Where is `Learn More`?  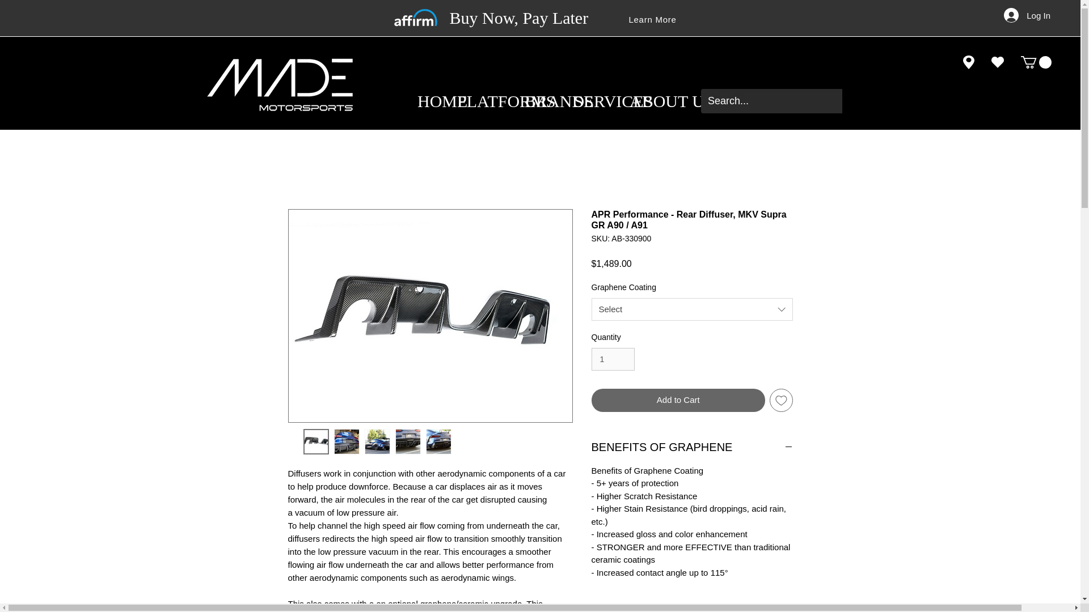
Learn More is located at coordinates (652, 19).